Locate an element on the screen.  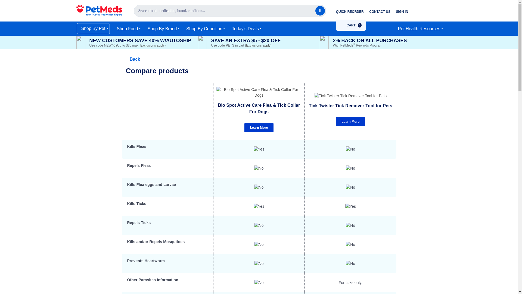
PetMeds Home is located at coordinates (100, 10).